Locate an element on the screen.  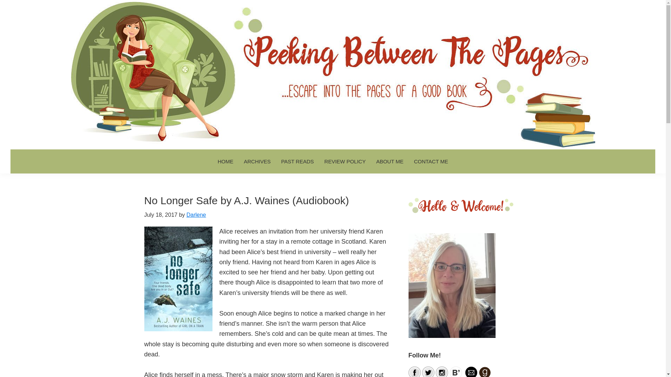
REVIEW POLICY is located at coordinates (345, 161).